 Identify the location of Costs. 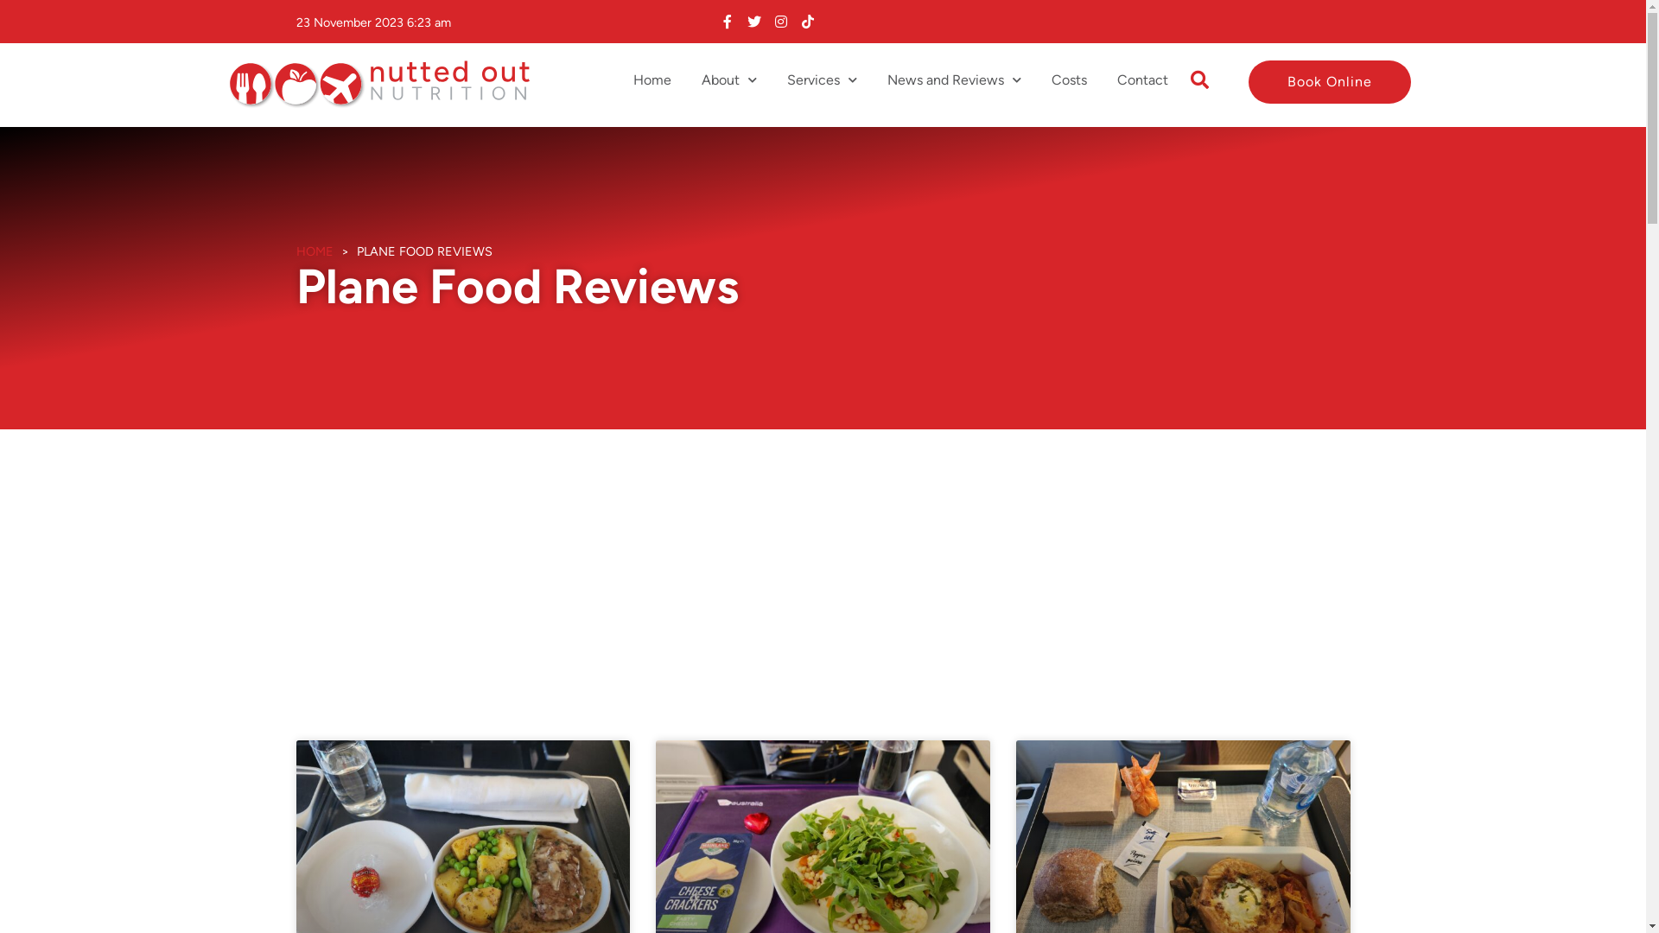
(1068, 80).